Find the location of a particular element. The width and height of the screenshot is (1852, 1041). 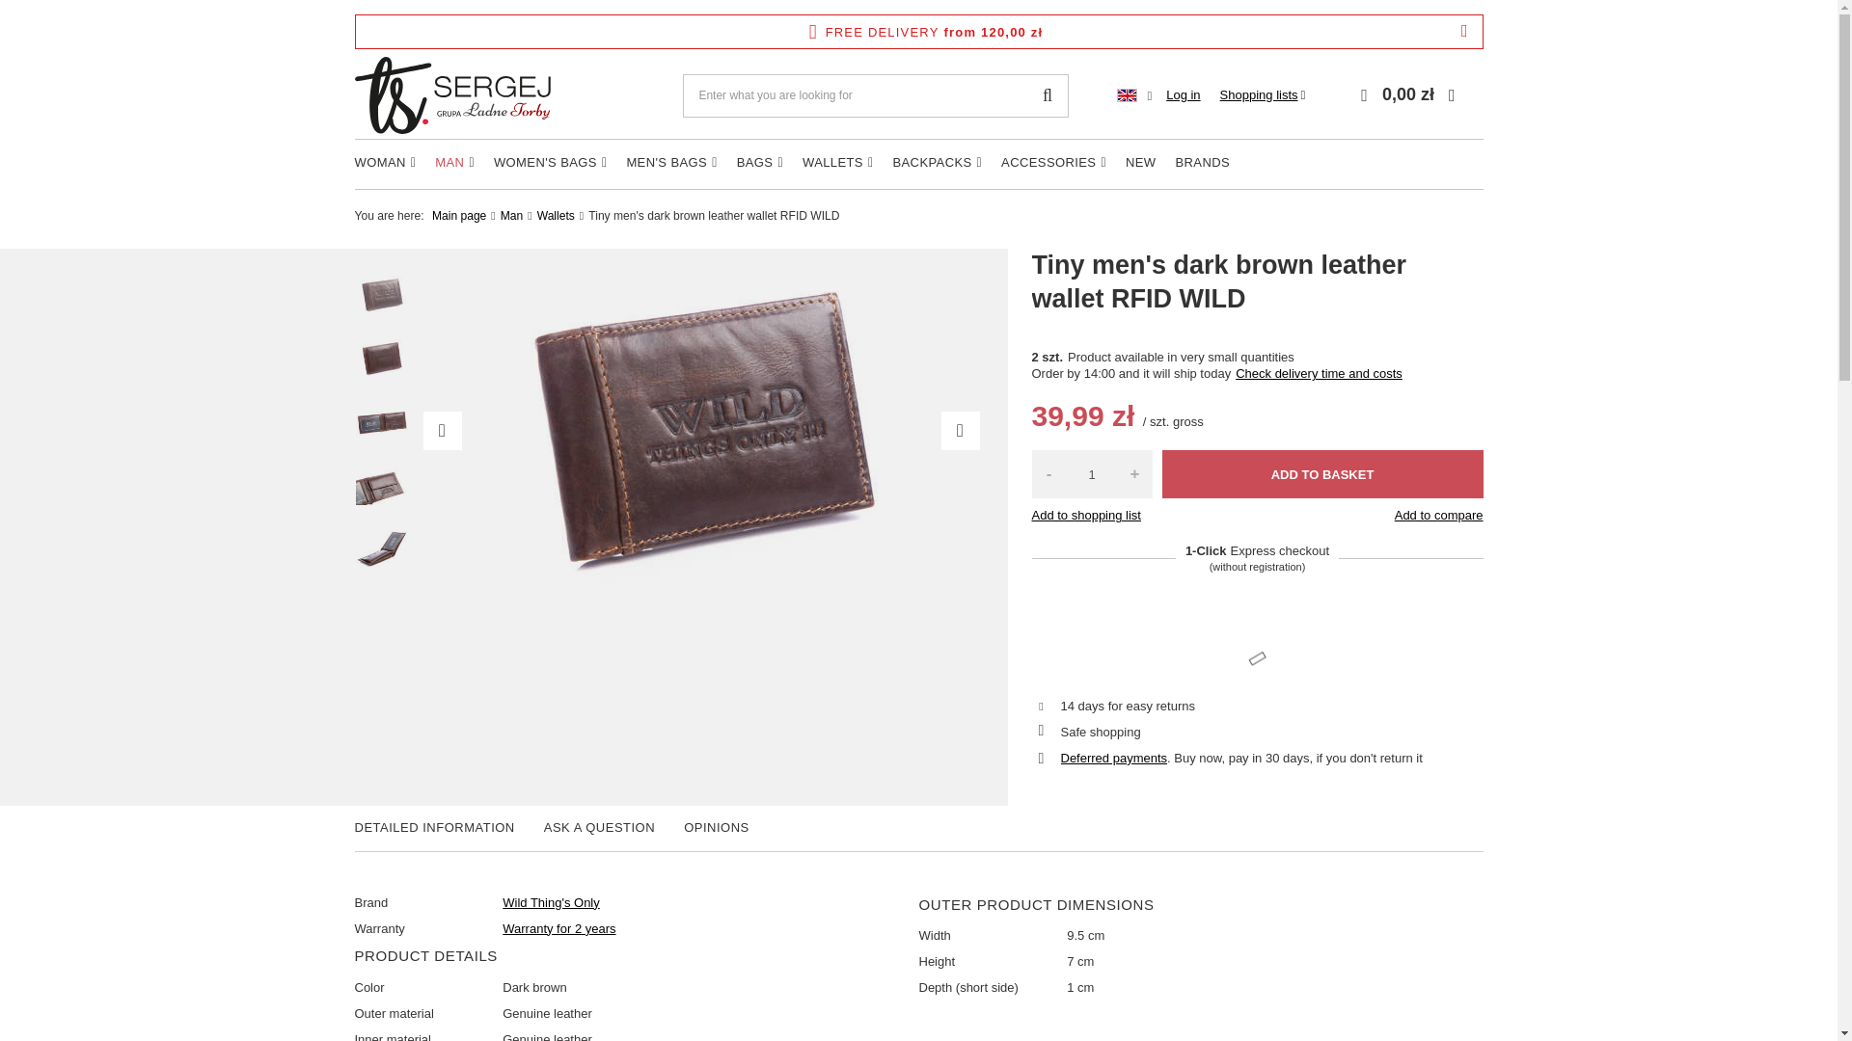

WOMAN is located at coordinates (385, 164).